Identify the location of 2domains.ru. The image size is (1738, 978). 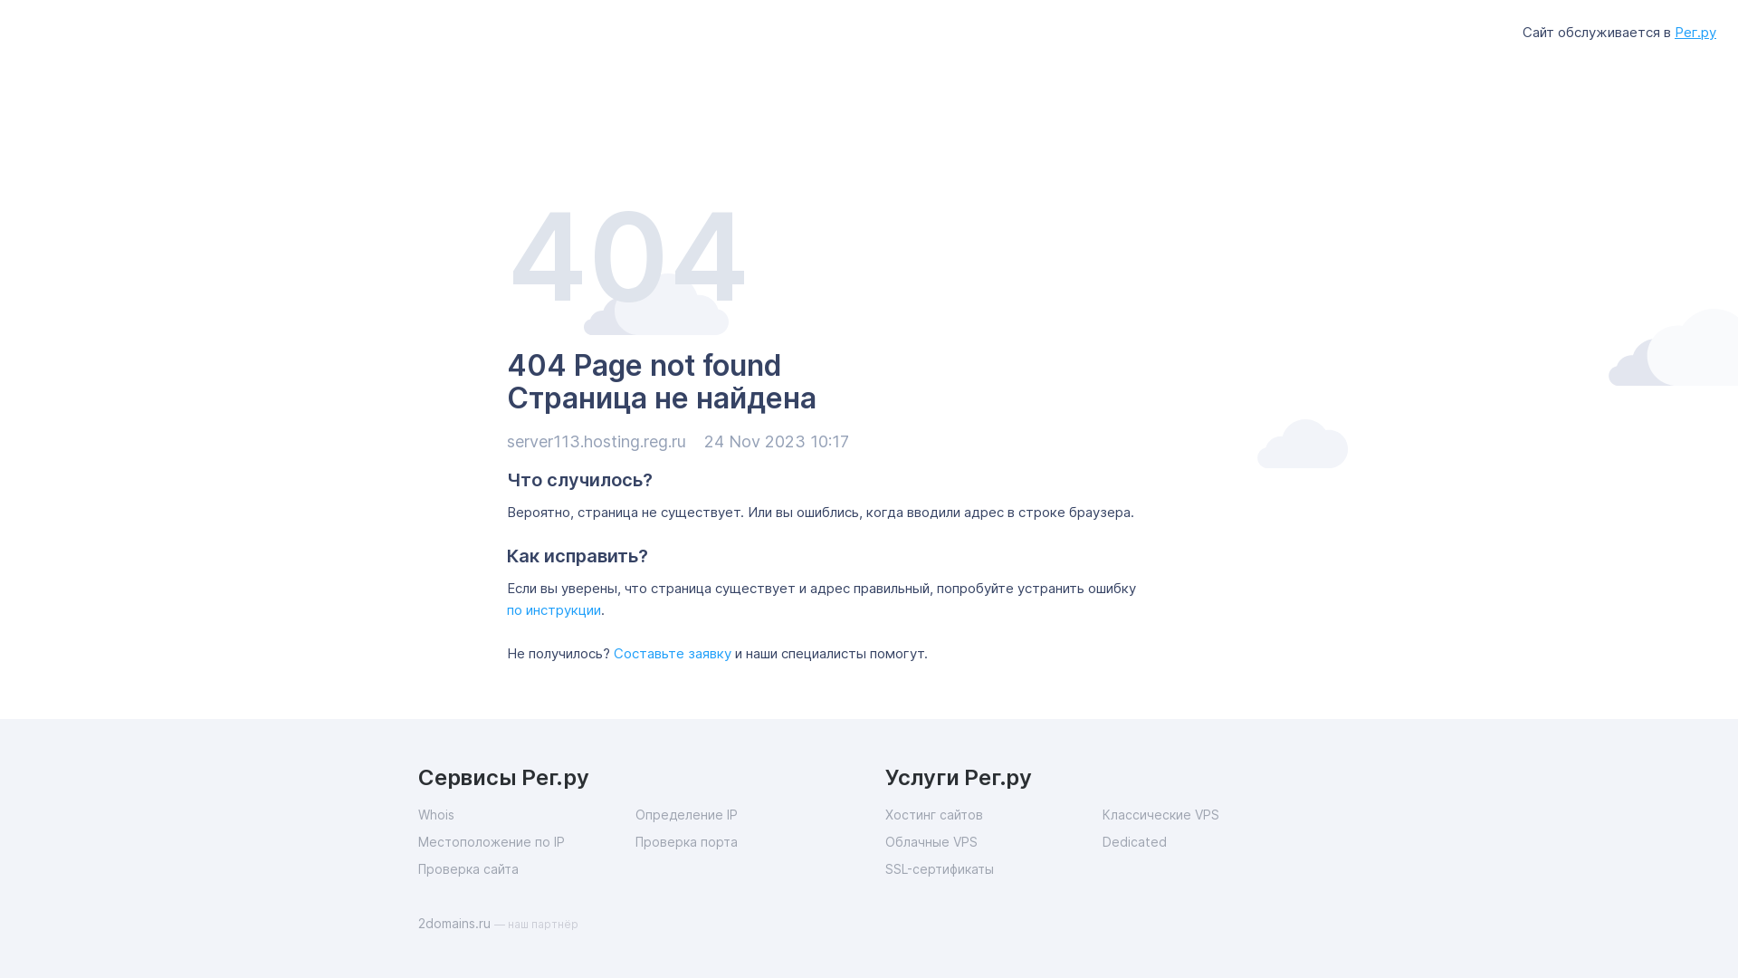
(456, 924).